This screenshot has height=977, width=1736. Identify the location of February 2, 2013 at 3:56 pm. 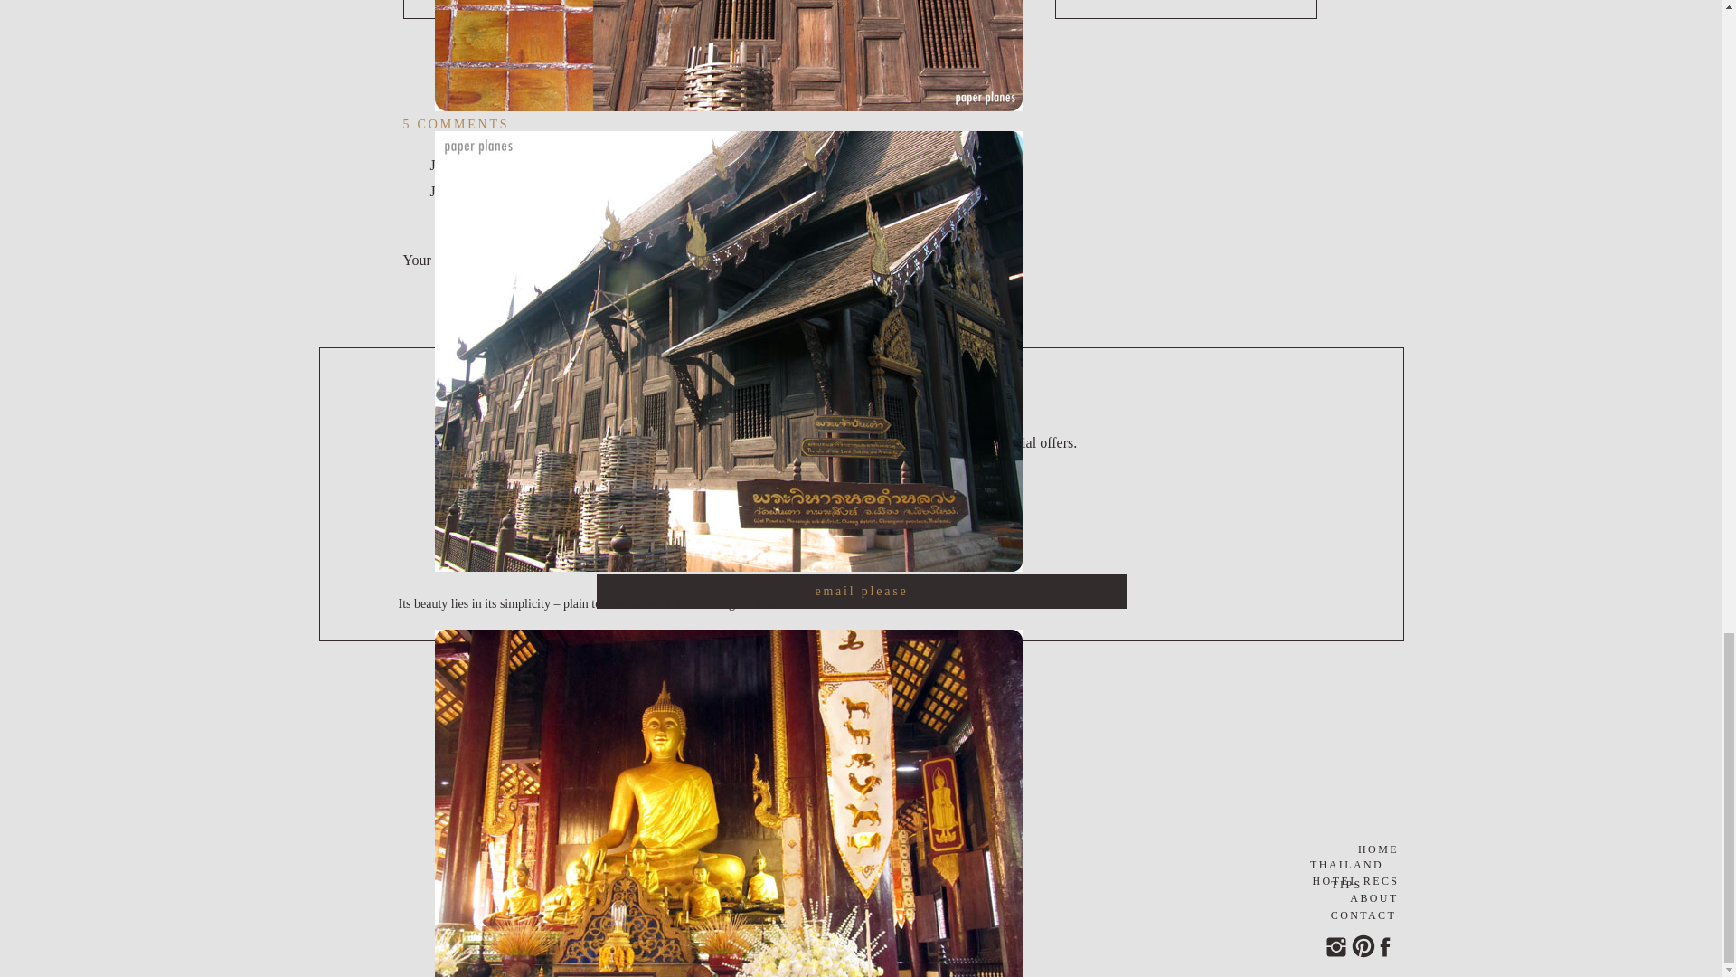
(539, 474).